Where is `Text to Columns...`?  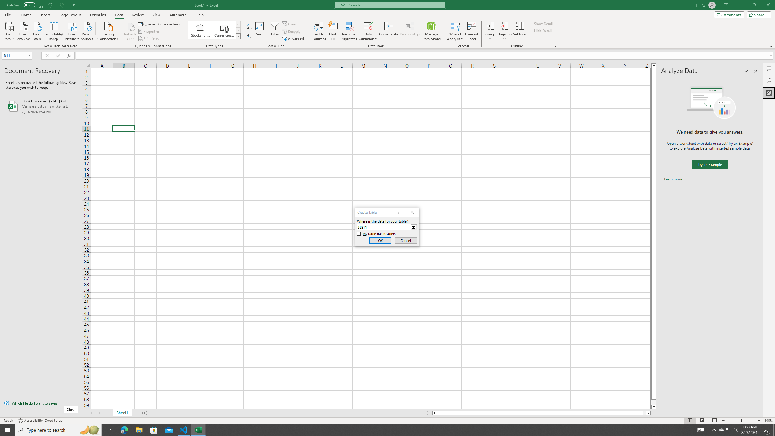 Text to Columns... is located at coordinates (319, 31).